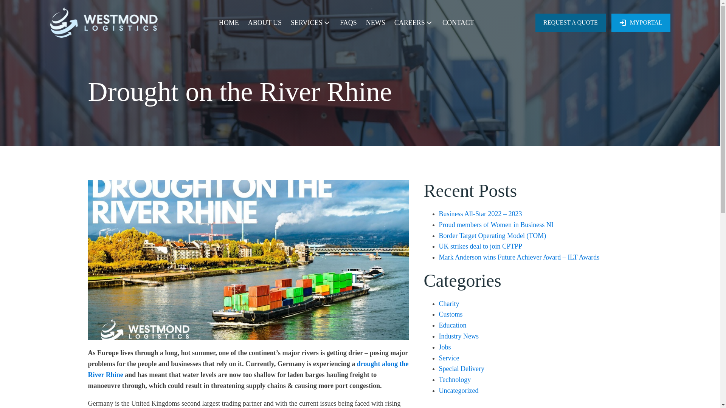 This screenshot has height=408, width=726. I want to click on Jobs, so click(445, 347).